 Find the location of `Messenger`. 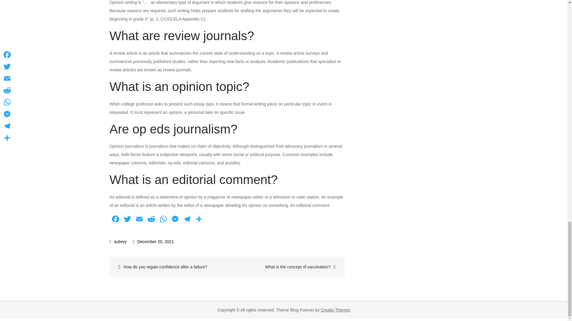

Messenger is located at coordinates (175, 220).